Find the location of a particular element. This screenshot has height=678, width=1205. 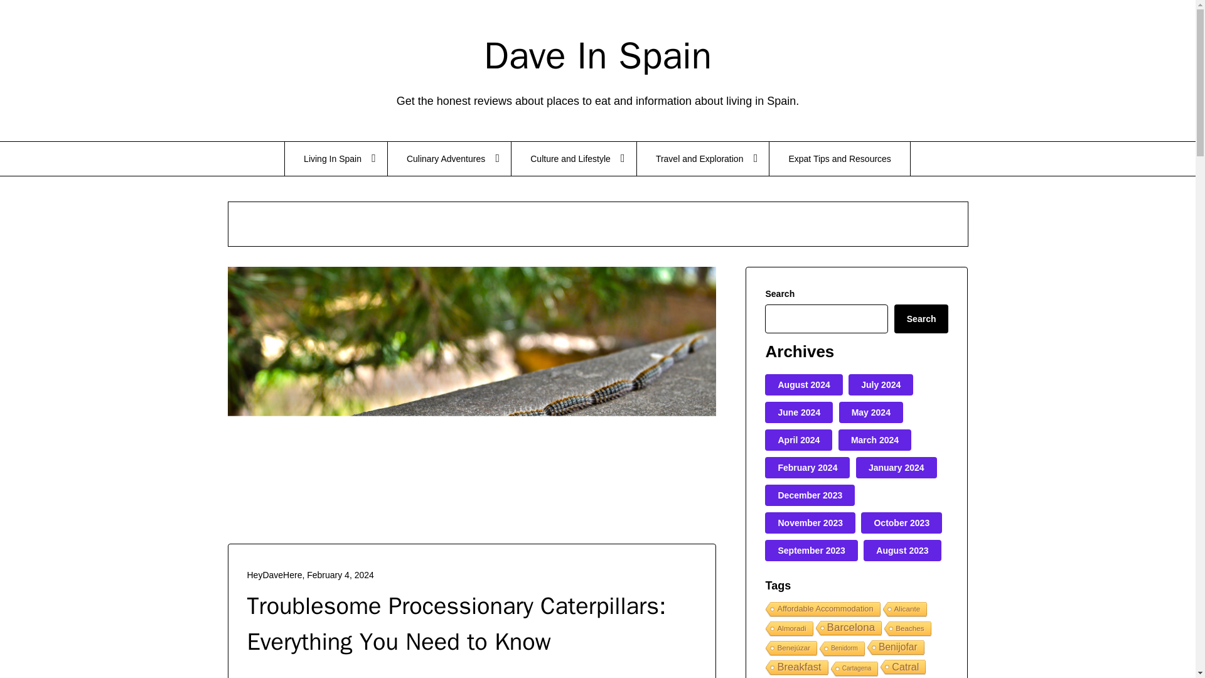

Living In Spain is located at coordinates (335, 158).